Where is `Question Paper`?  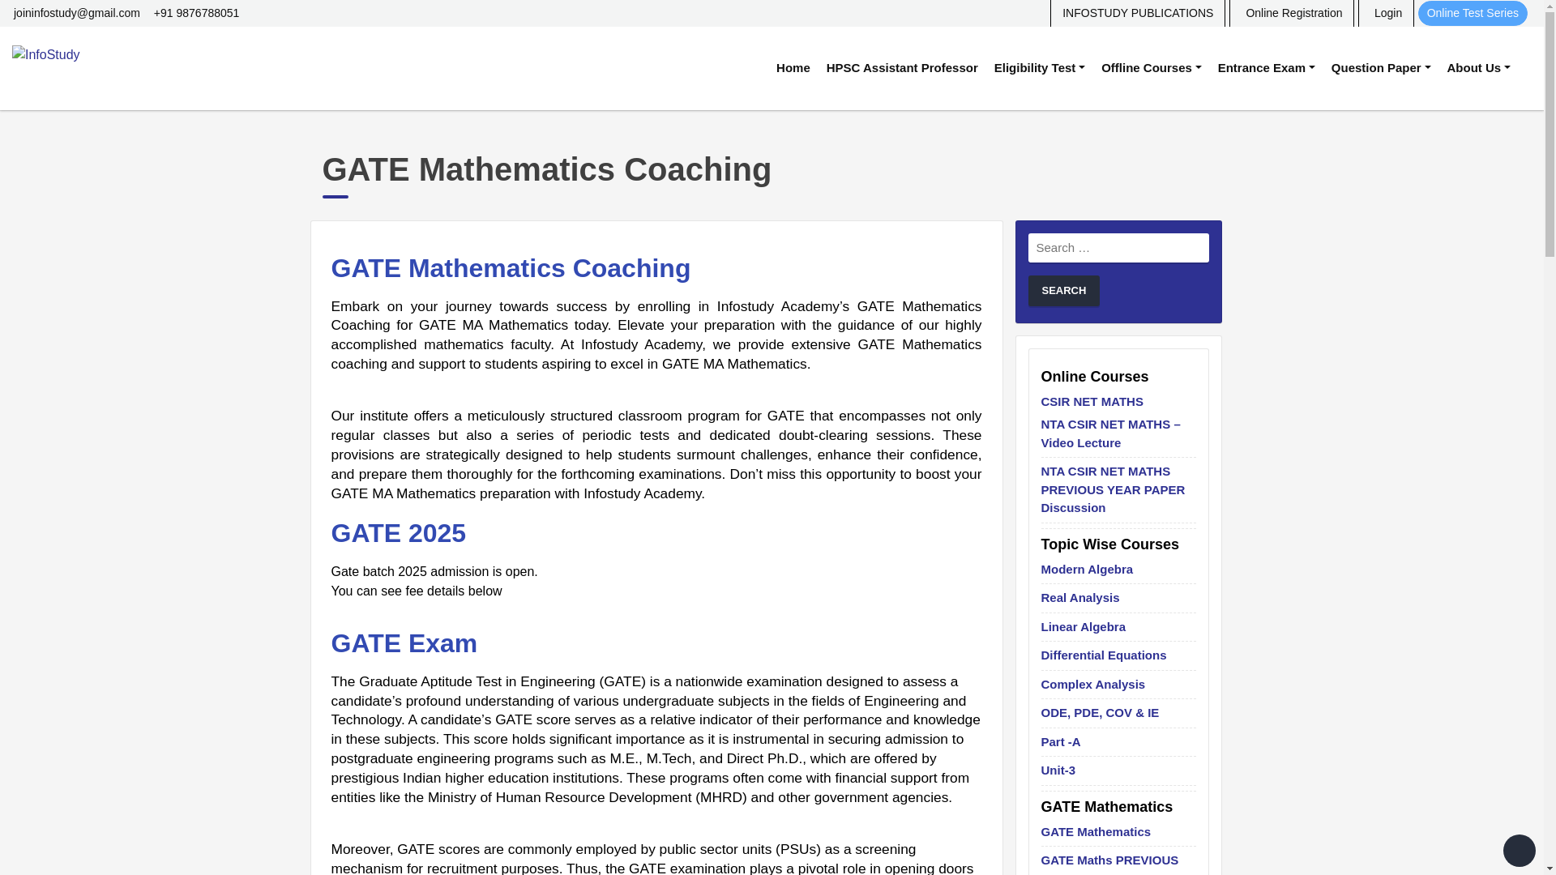 Question Paper is located at coordinates (1381, 68).